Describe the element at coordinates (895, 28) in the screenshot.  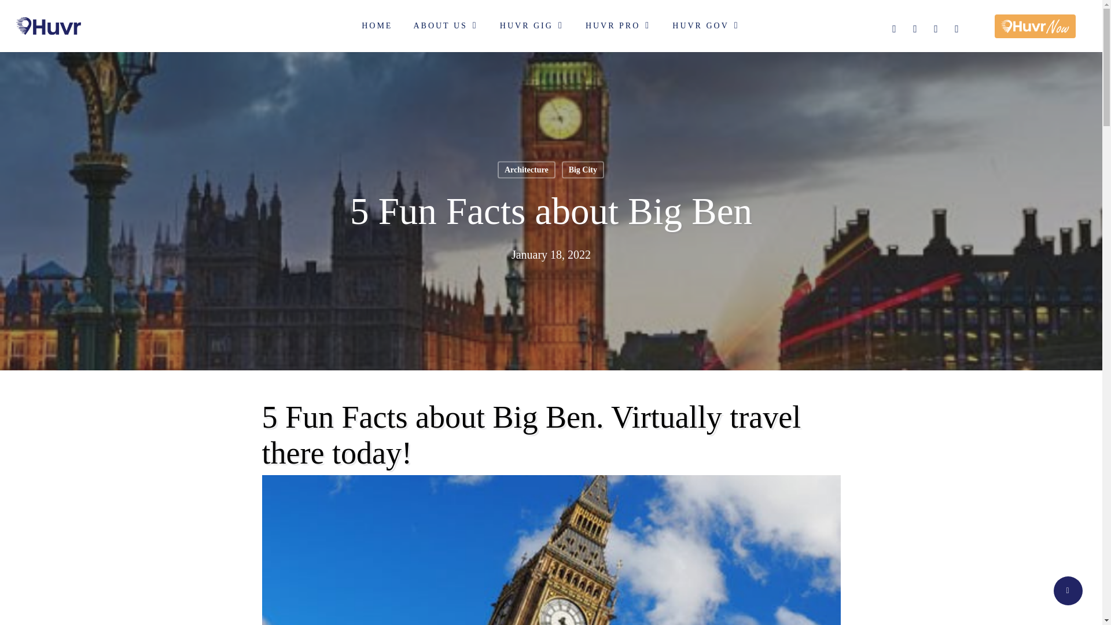
I see `FACEBOOK` at that location.